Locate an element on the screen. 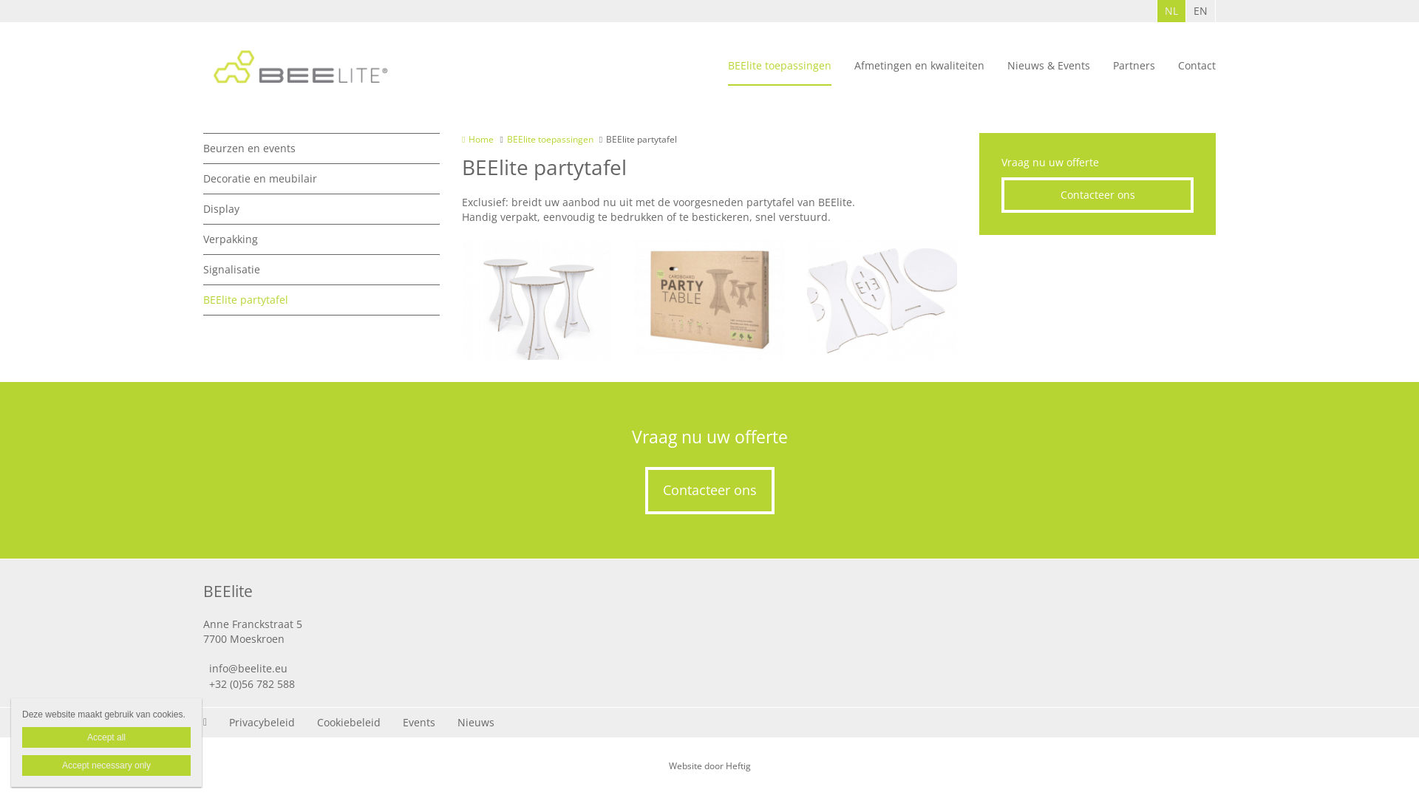 This screenshot has width=1419, height=798. Home | BEElite is located at coordinates (322, 66).